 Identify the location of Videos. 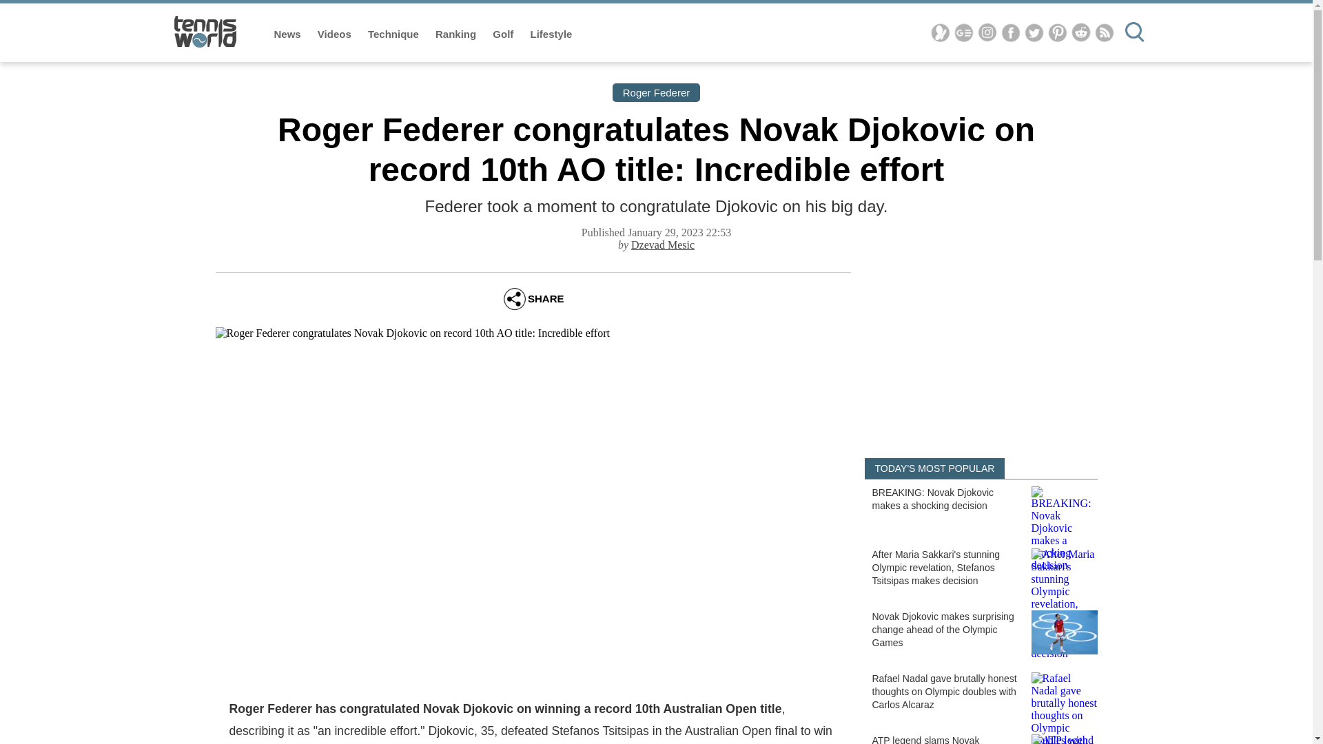
(336, 34).